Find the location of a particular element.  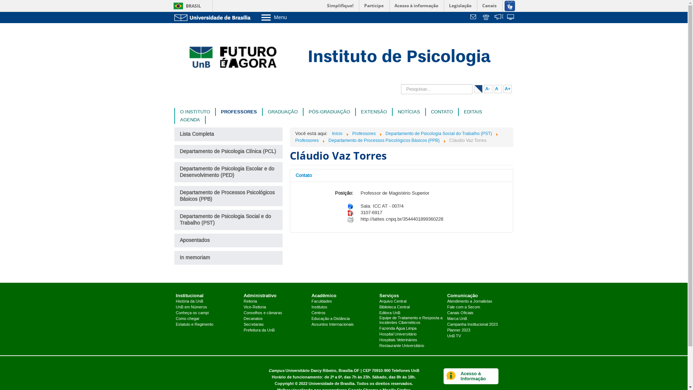

Fale com a Secom is located at coordinates (463, 307).